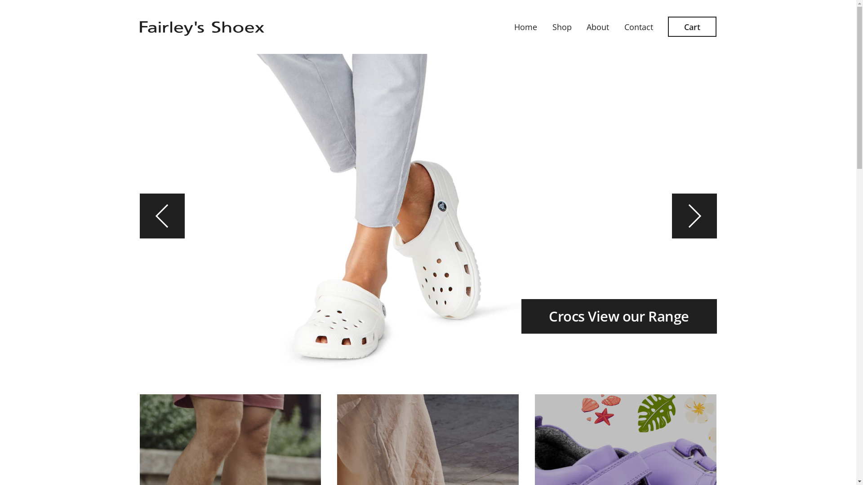 The height and width of the screenshot is (485, 863). I want to click on Shop, so click(562, 27).